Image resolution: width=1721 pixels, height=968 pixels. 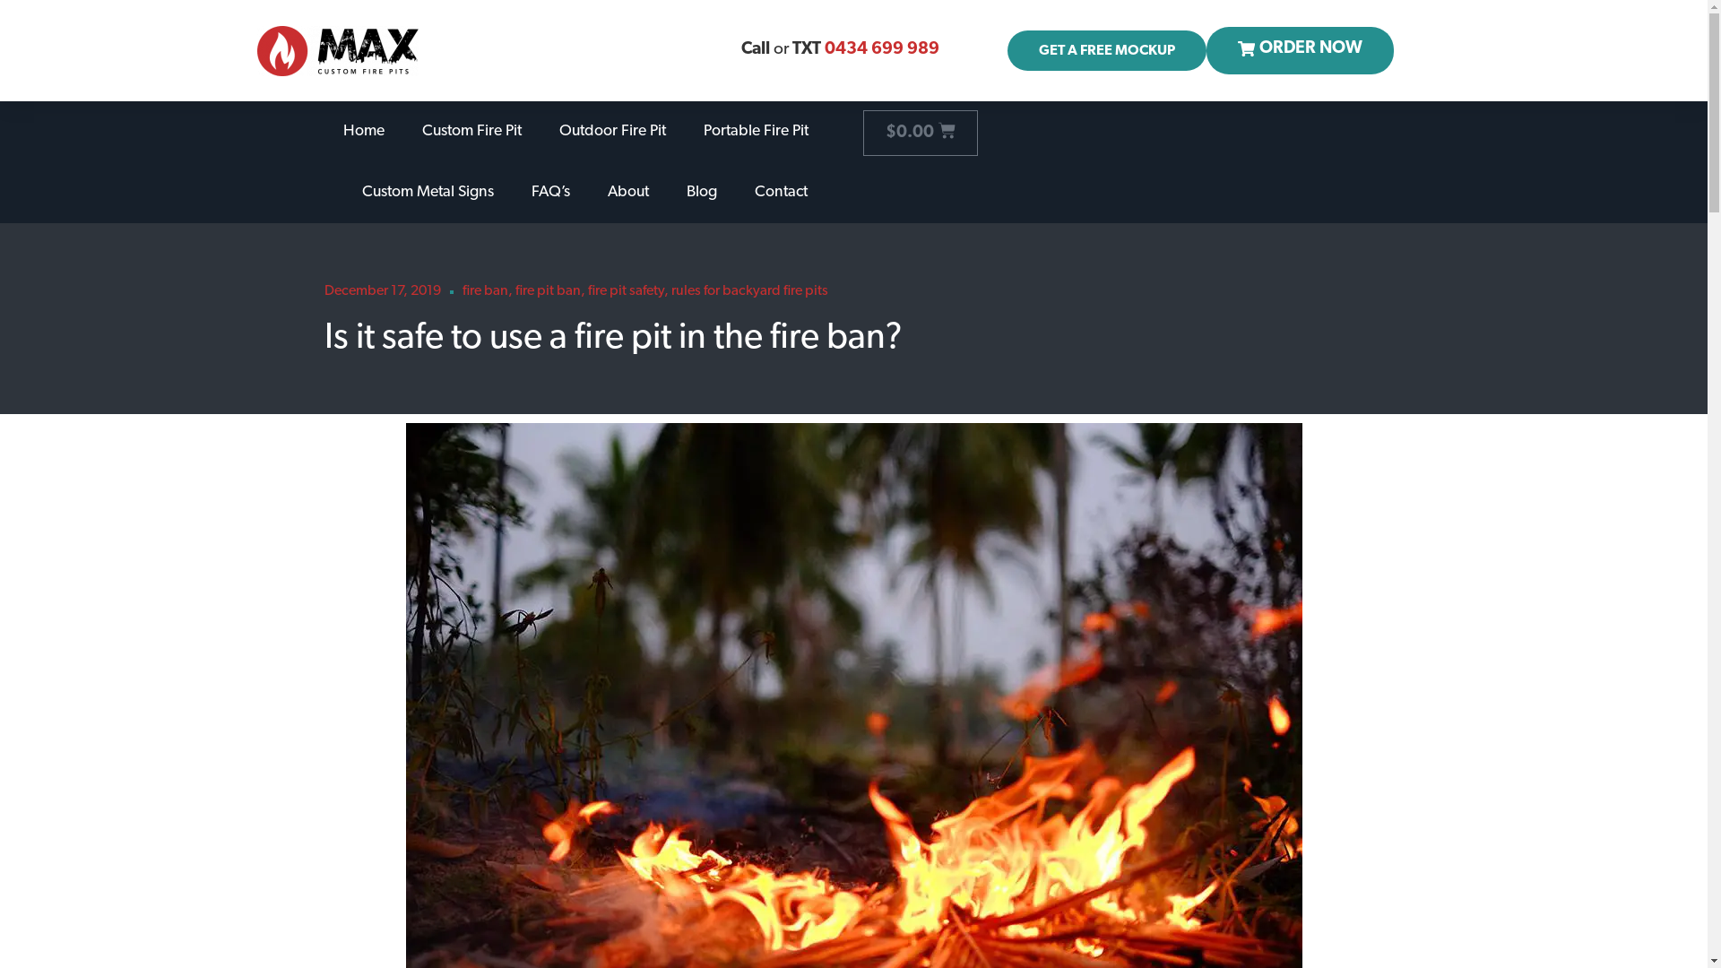 I want to click on max-firepits-logo@2x, so click(x=338, y=51).